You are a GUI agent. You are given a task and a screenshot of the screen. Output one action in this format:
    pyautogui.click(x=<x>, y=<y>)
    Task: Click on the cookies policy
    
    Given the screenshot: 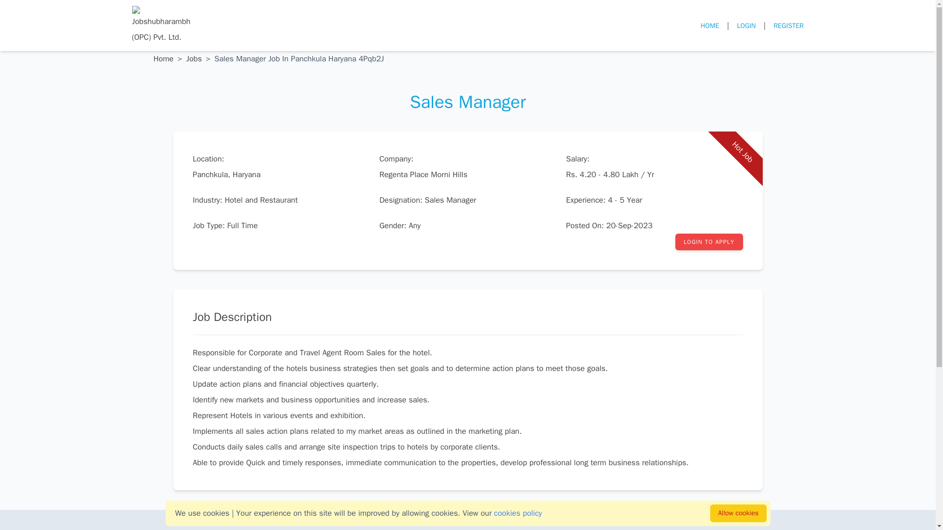 What is the action you would take?
    pyautogui.click(x=518, y=513)
    